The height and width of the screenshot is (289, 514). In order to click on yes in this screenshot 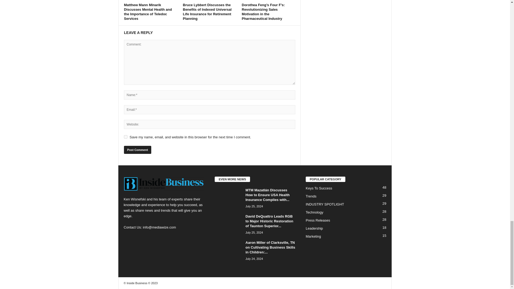, I will do `click(126, 137)`.